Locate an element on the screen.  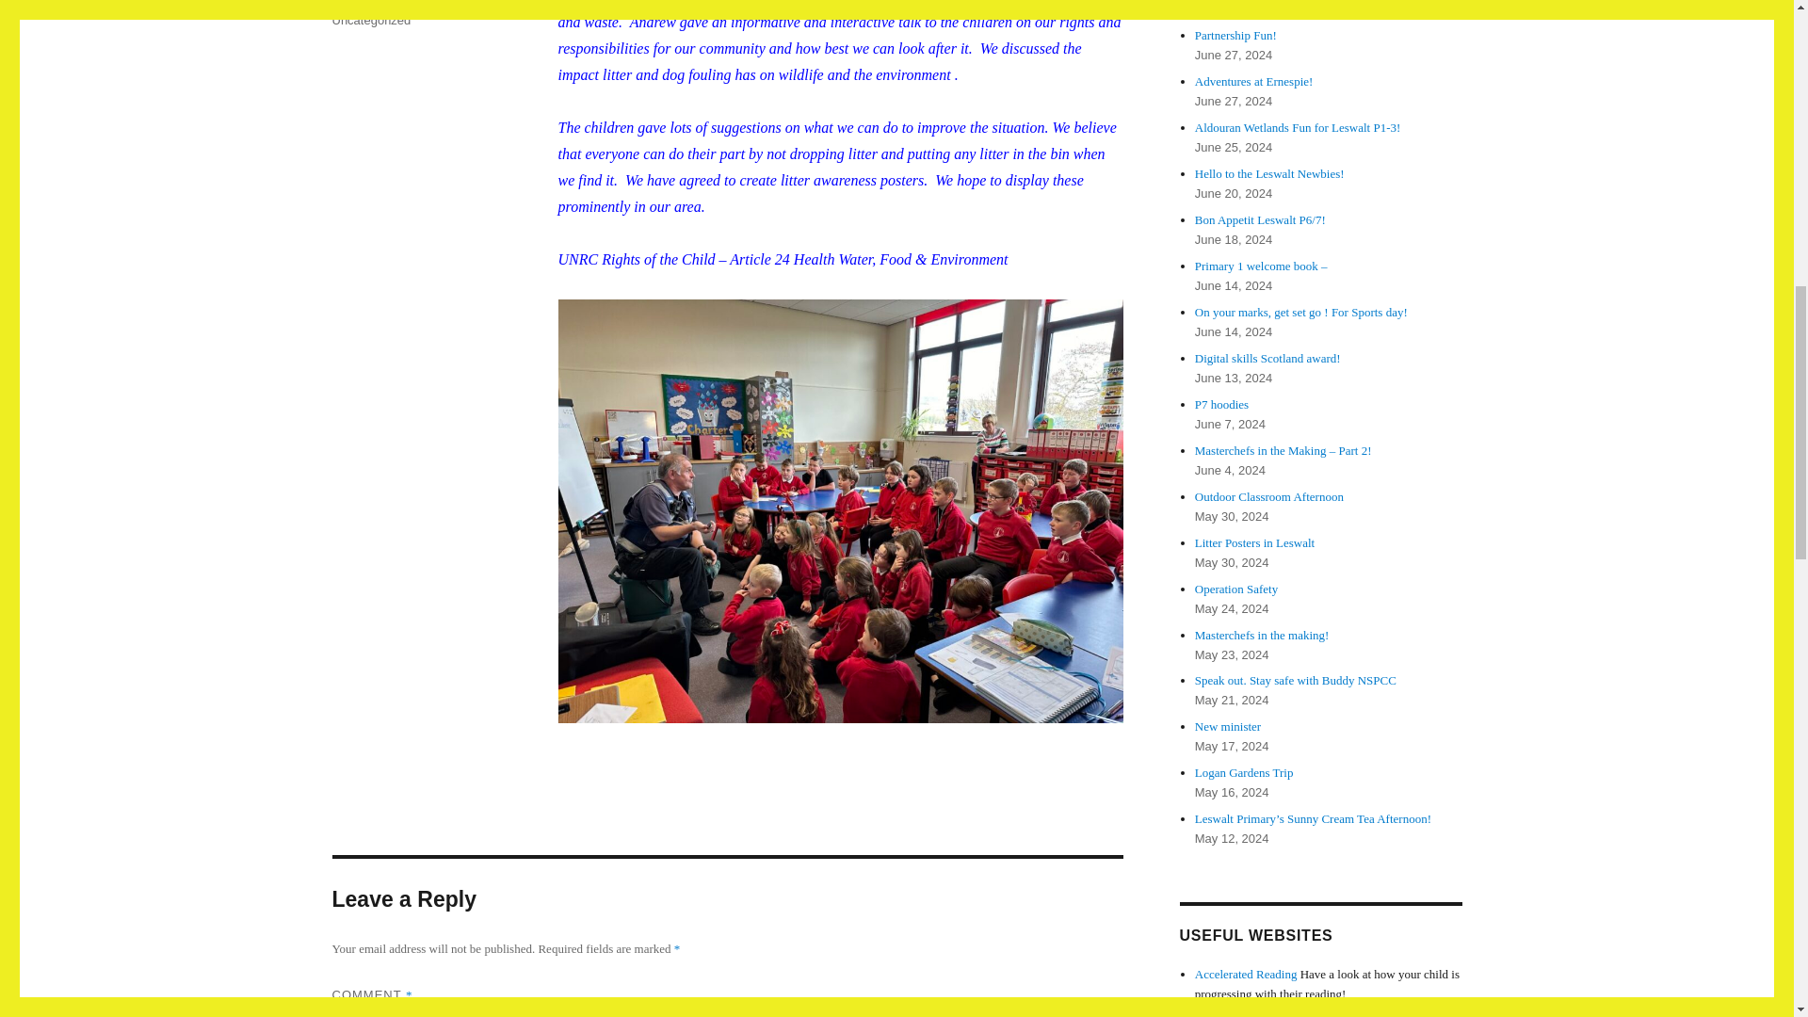
Authority education handbook is located at coordinates (1235, 1011).